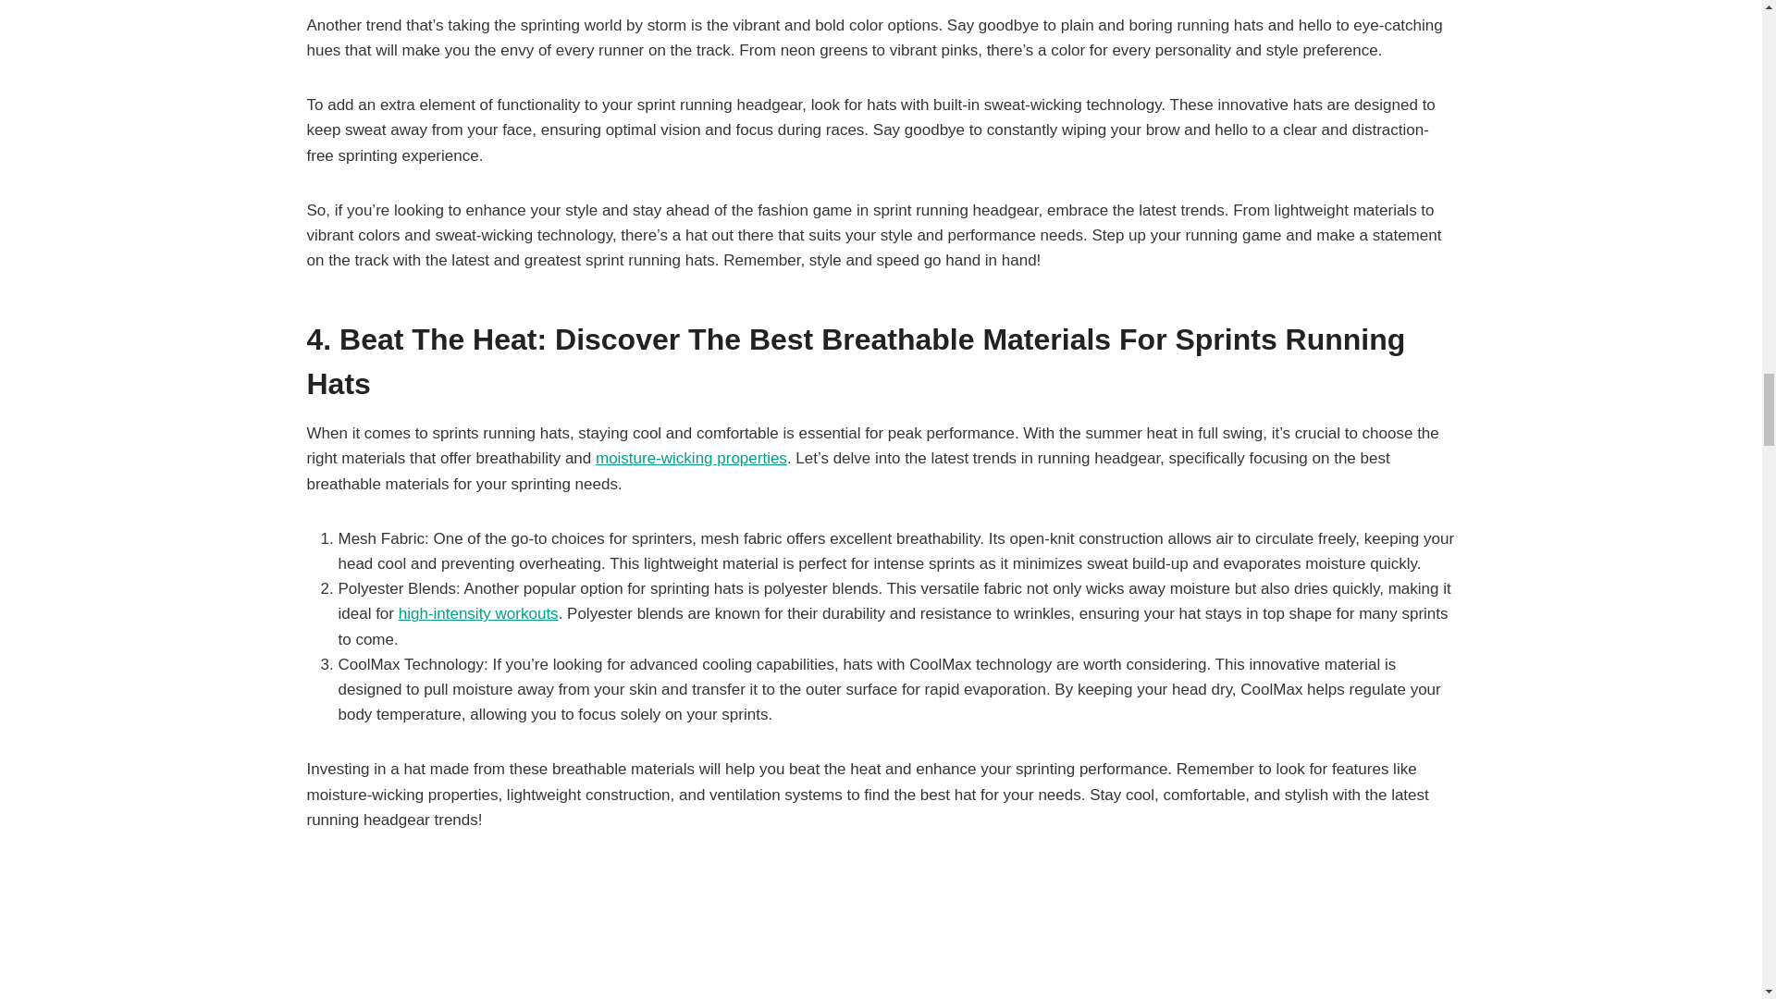 Image resolution: width=1776 pixels, height=999 pixels. What do you see at coordinates (478, 613) in the screenshot?
I see `Sprints and Testosterone: Exploring the Fitness Connection!` at bounding box center [478, 613].